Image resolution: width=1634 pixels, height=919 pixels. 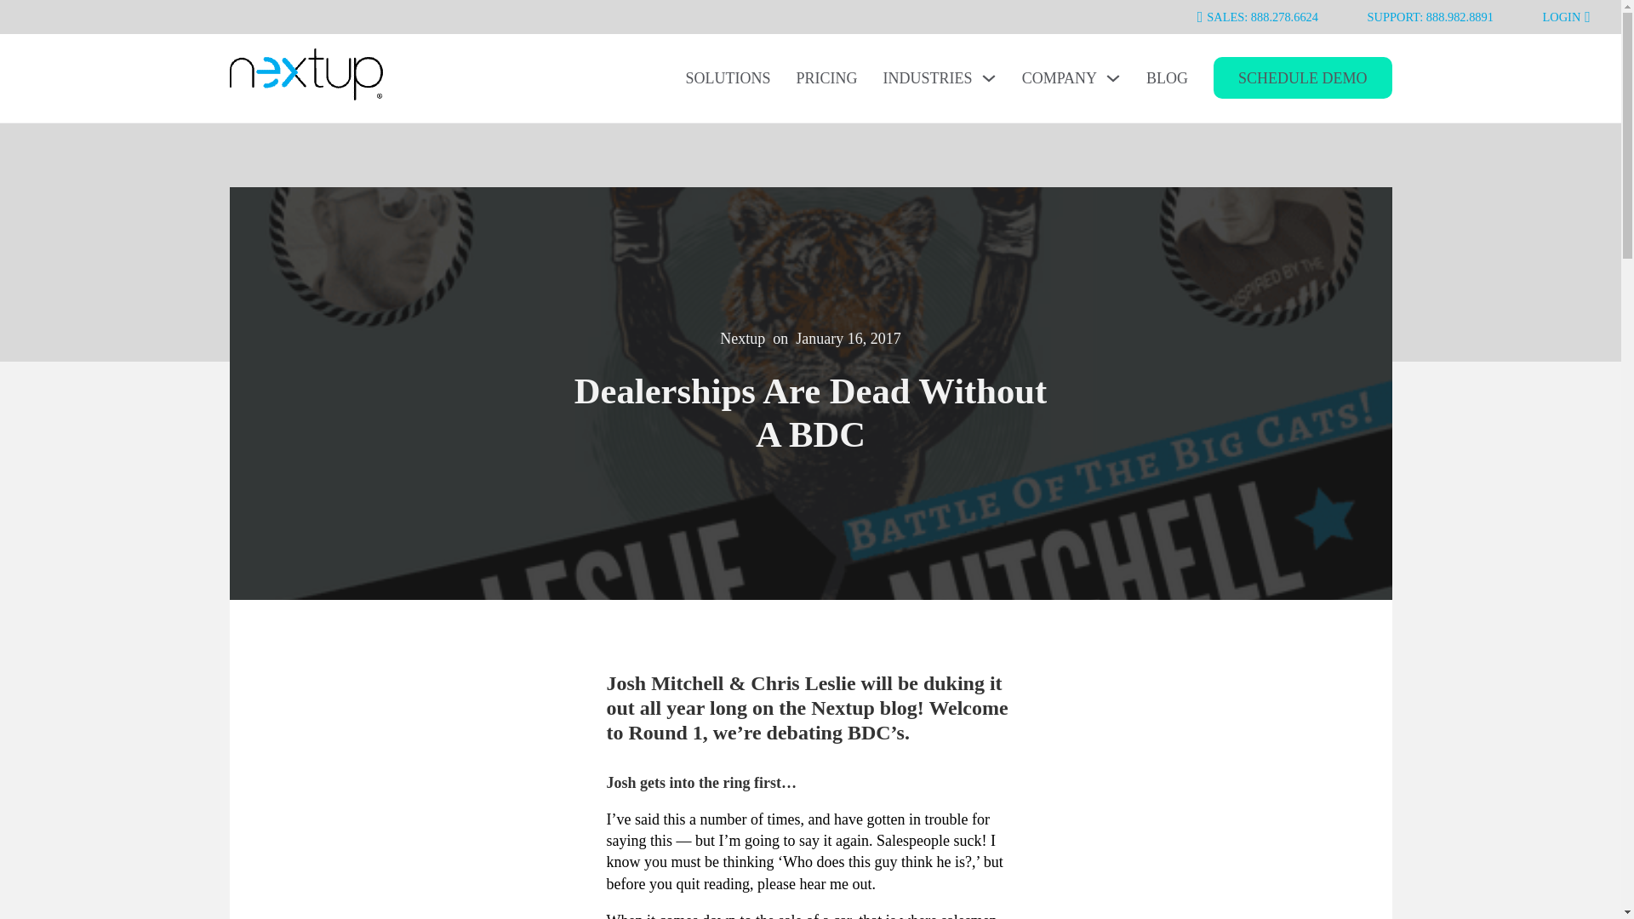 What do you see at coordinates (1167, 78) in the screenshot?
I see `BLOG` at bounding box center [1167, 78].